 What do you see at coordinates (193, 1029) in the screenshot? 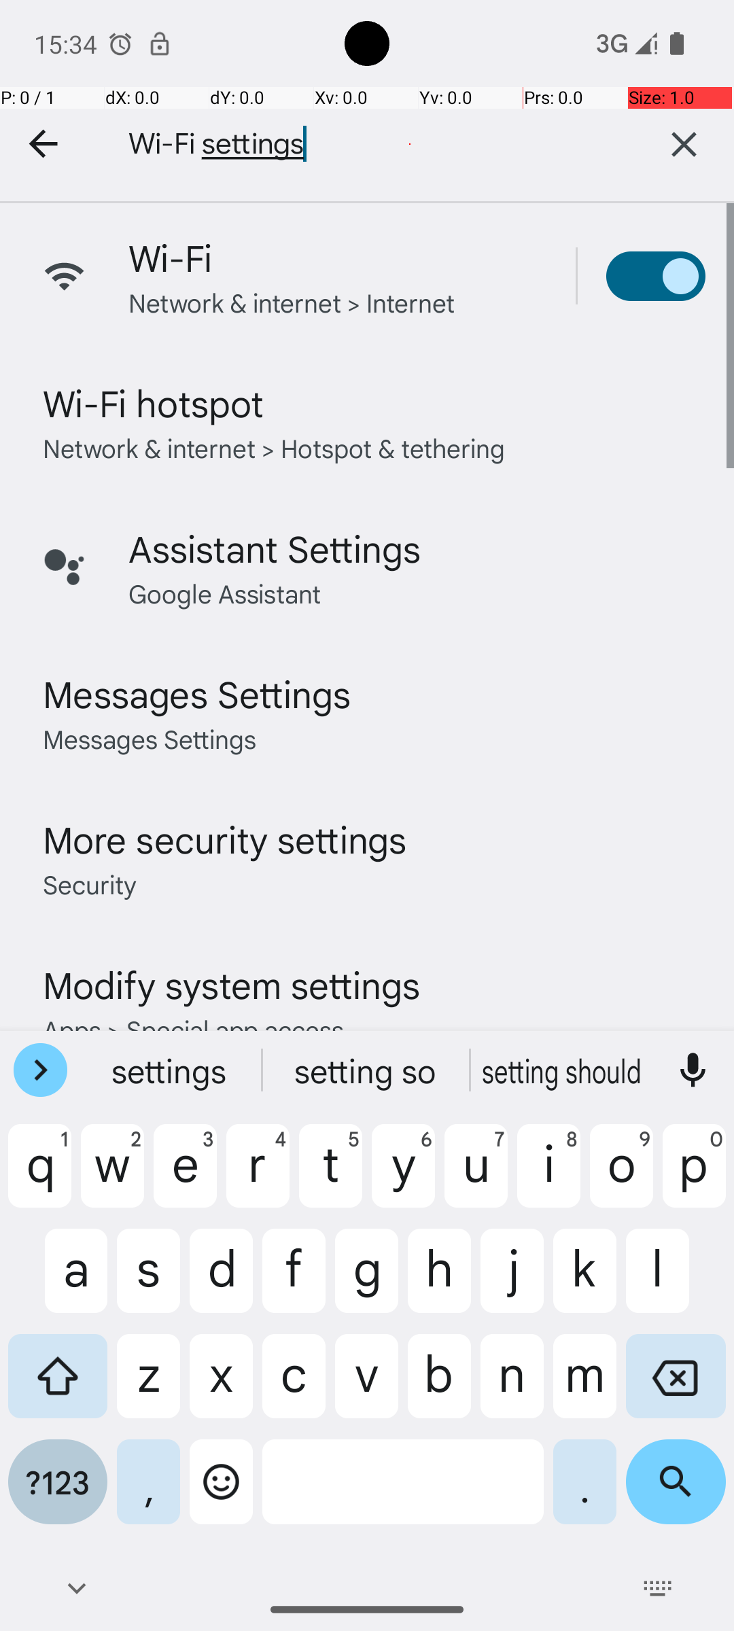
I see `Apps > Special app access` at bounding box center [193, 1029].